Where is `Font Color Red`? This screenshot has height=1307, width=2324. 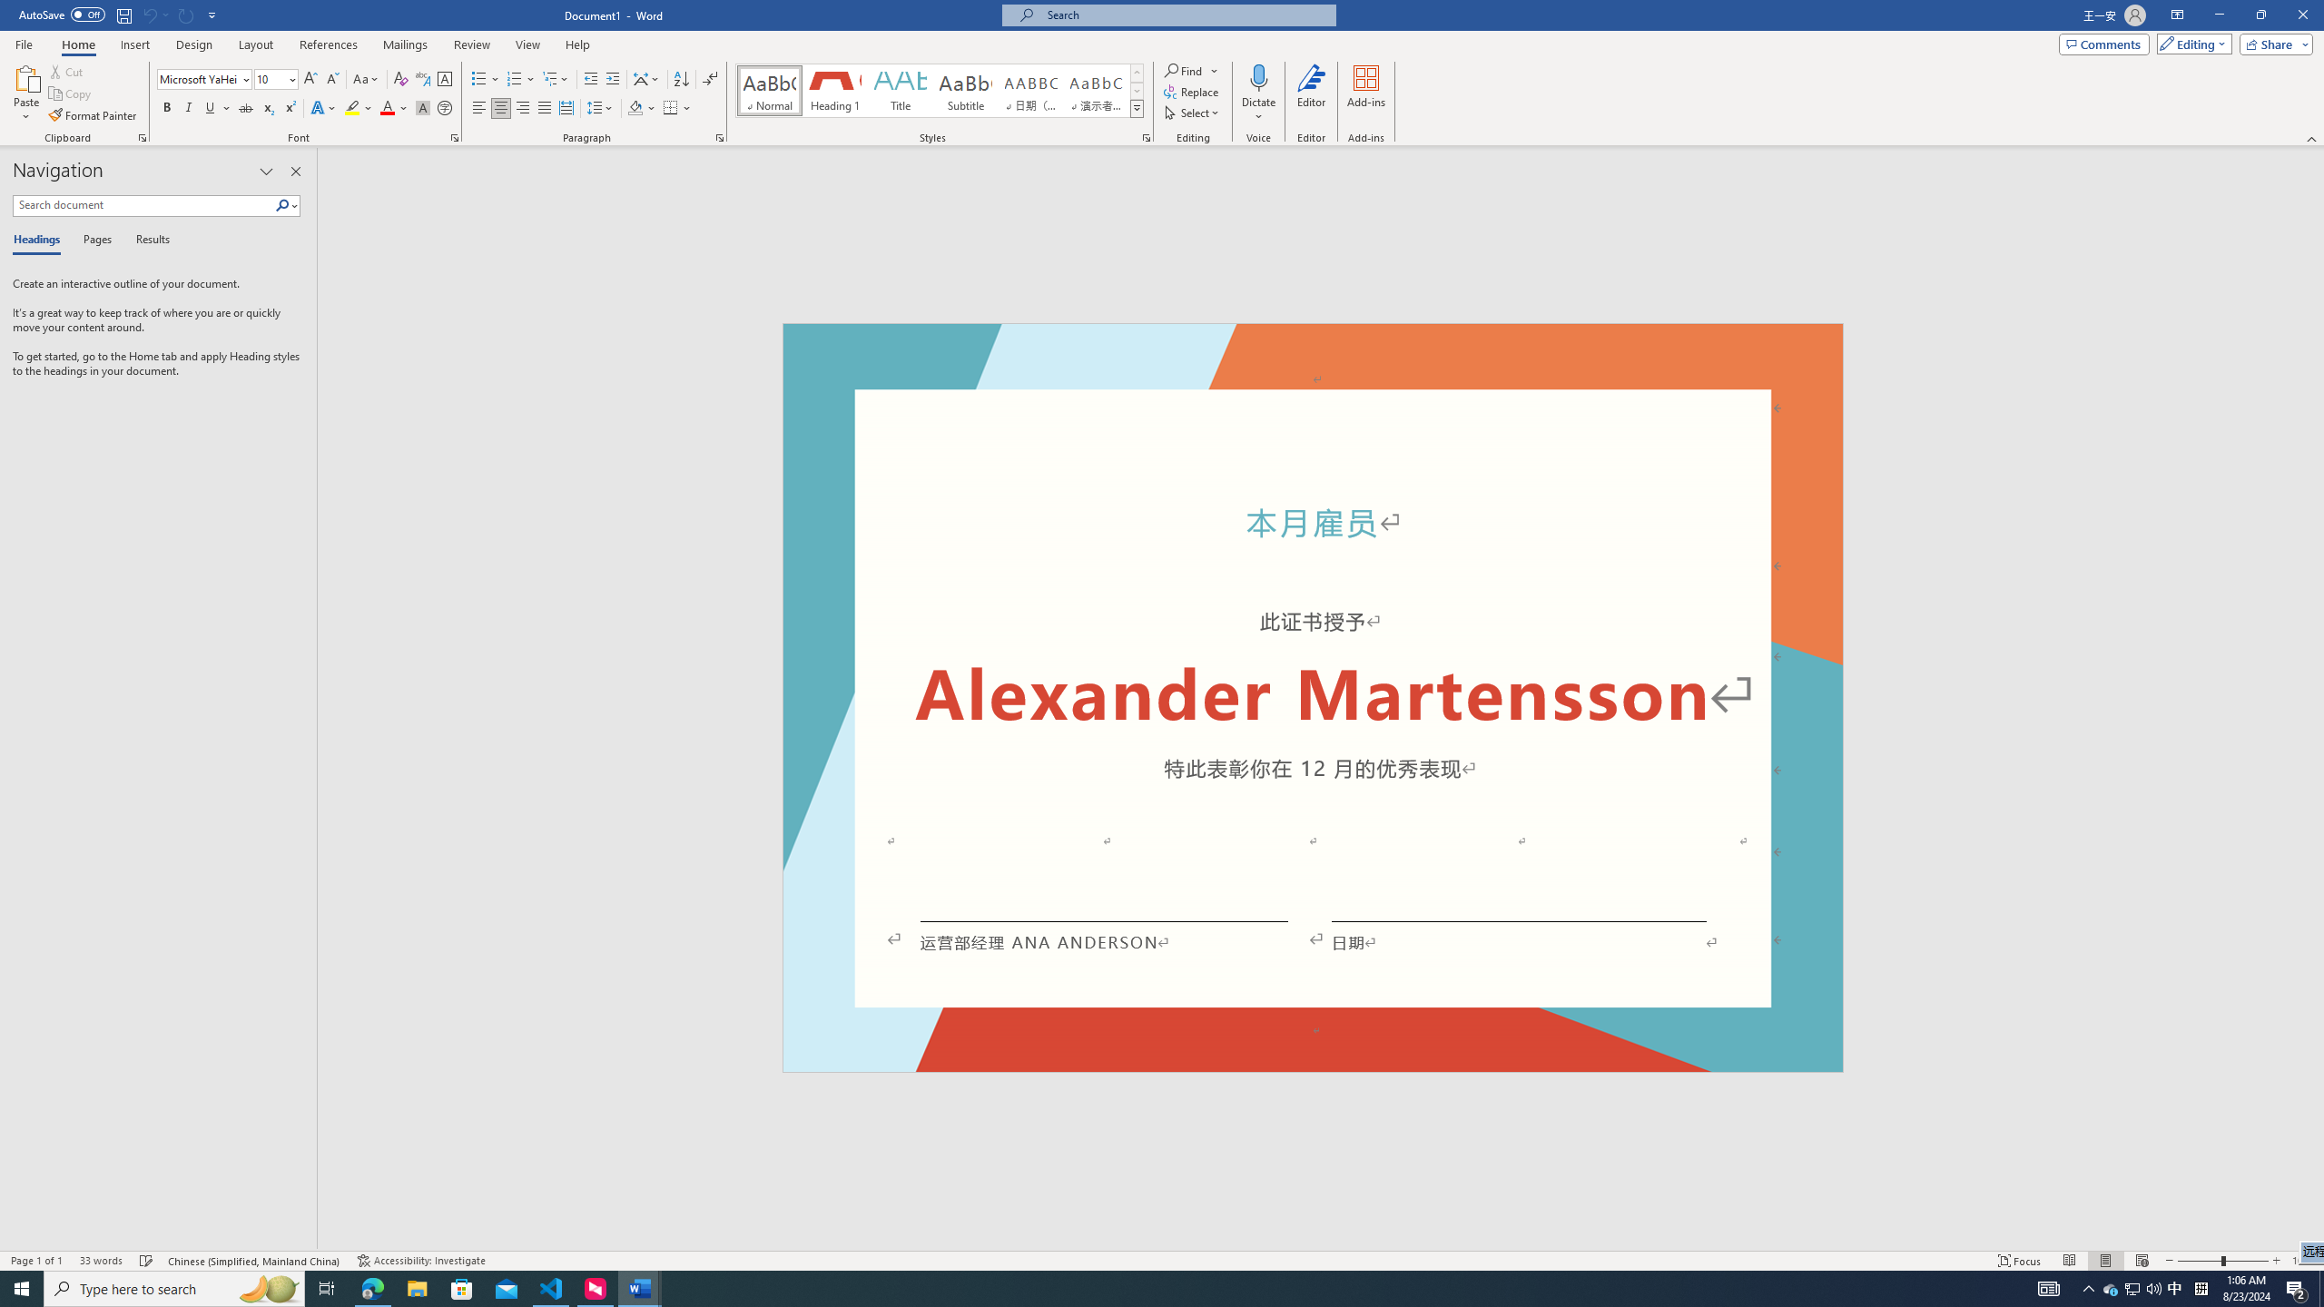
Font Color Red is located at coordinates (387, 109).